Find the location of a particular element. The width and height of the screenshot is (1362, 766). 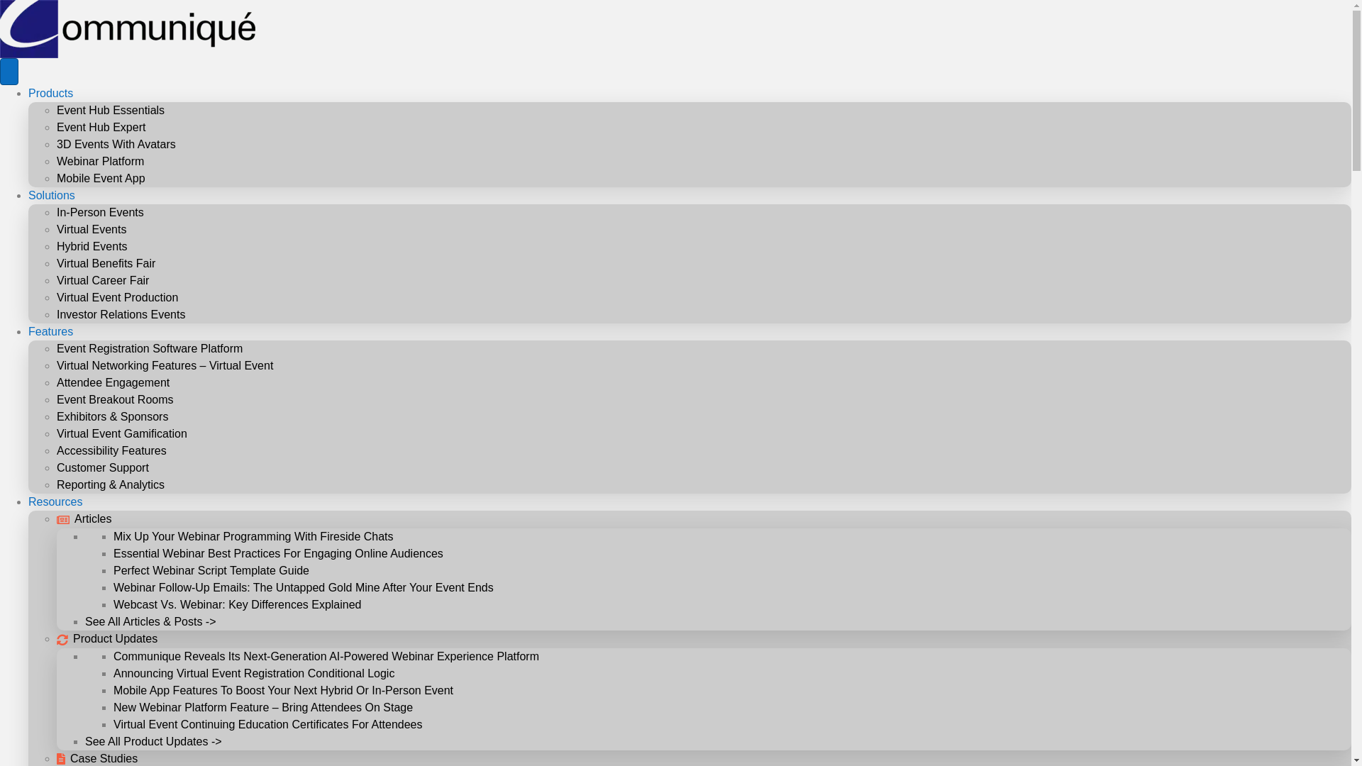

Attendee Engagement is located at coordinates (113, 382).